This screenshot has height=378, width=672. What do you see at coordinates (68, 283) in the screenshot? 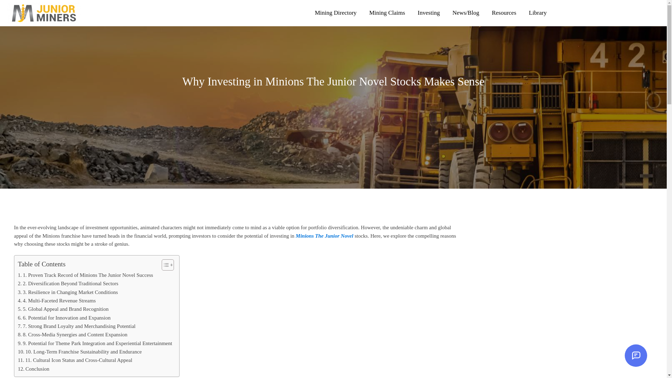
I see `2. Diversification Beyond Traditional Sectors` at bounding box center [68, 283].